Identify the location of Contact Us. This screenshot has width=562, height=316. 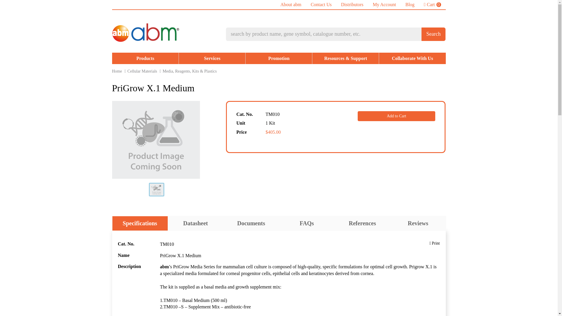
(432, 5).